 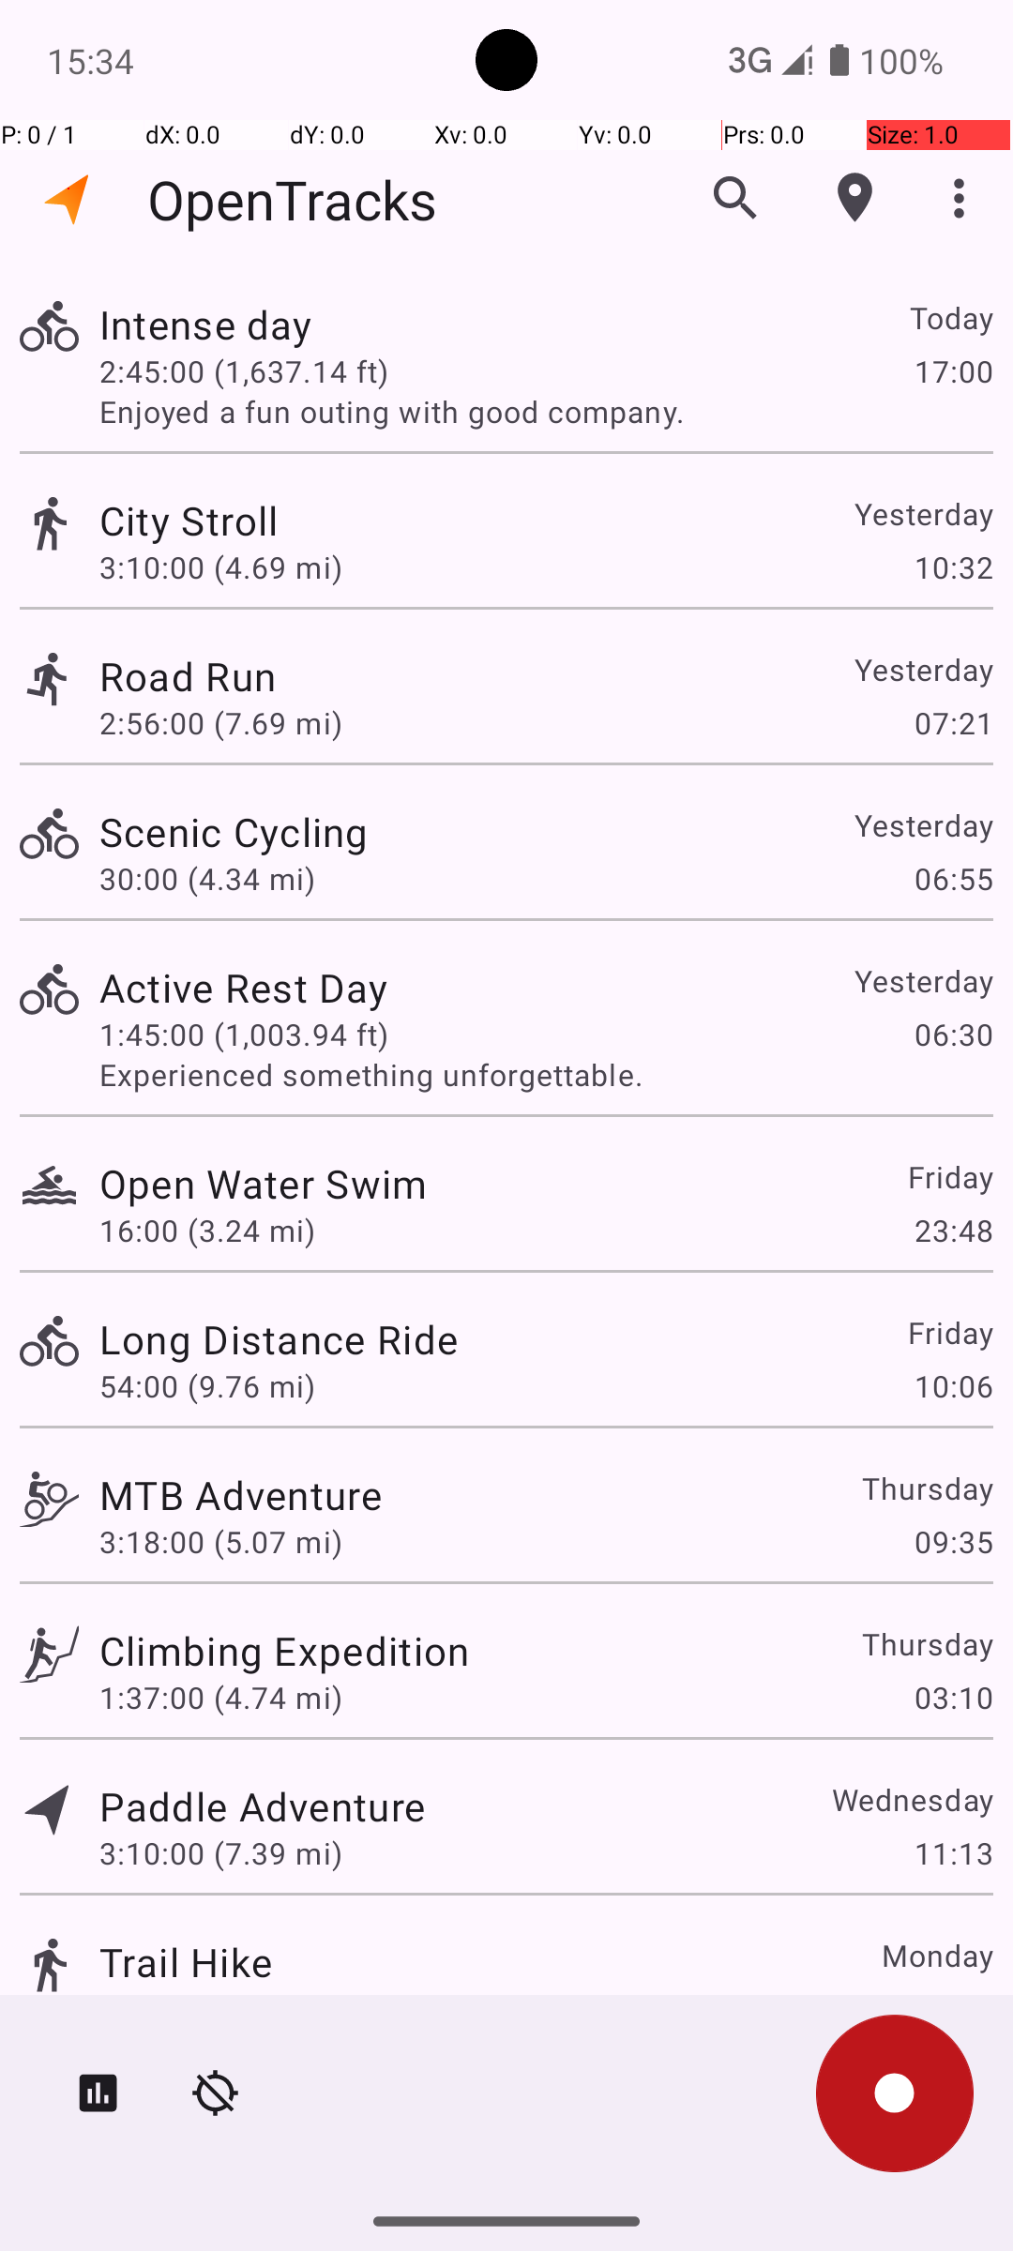 What do you see at coordinates (953, 1853) in the screenshot?
I see `11:13` at bounding box center [953, 1853].